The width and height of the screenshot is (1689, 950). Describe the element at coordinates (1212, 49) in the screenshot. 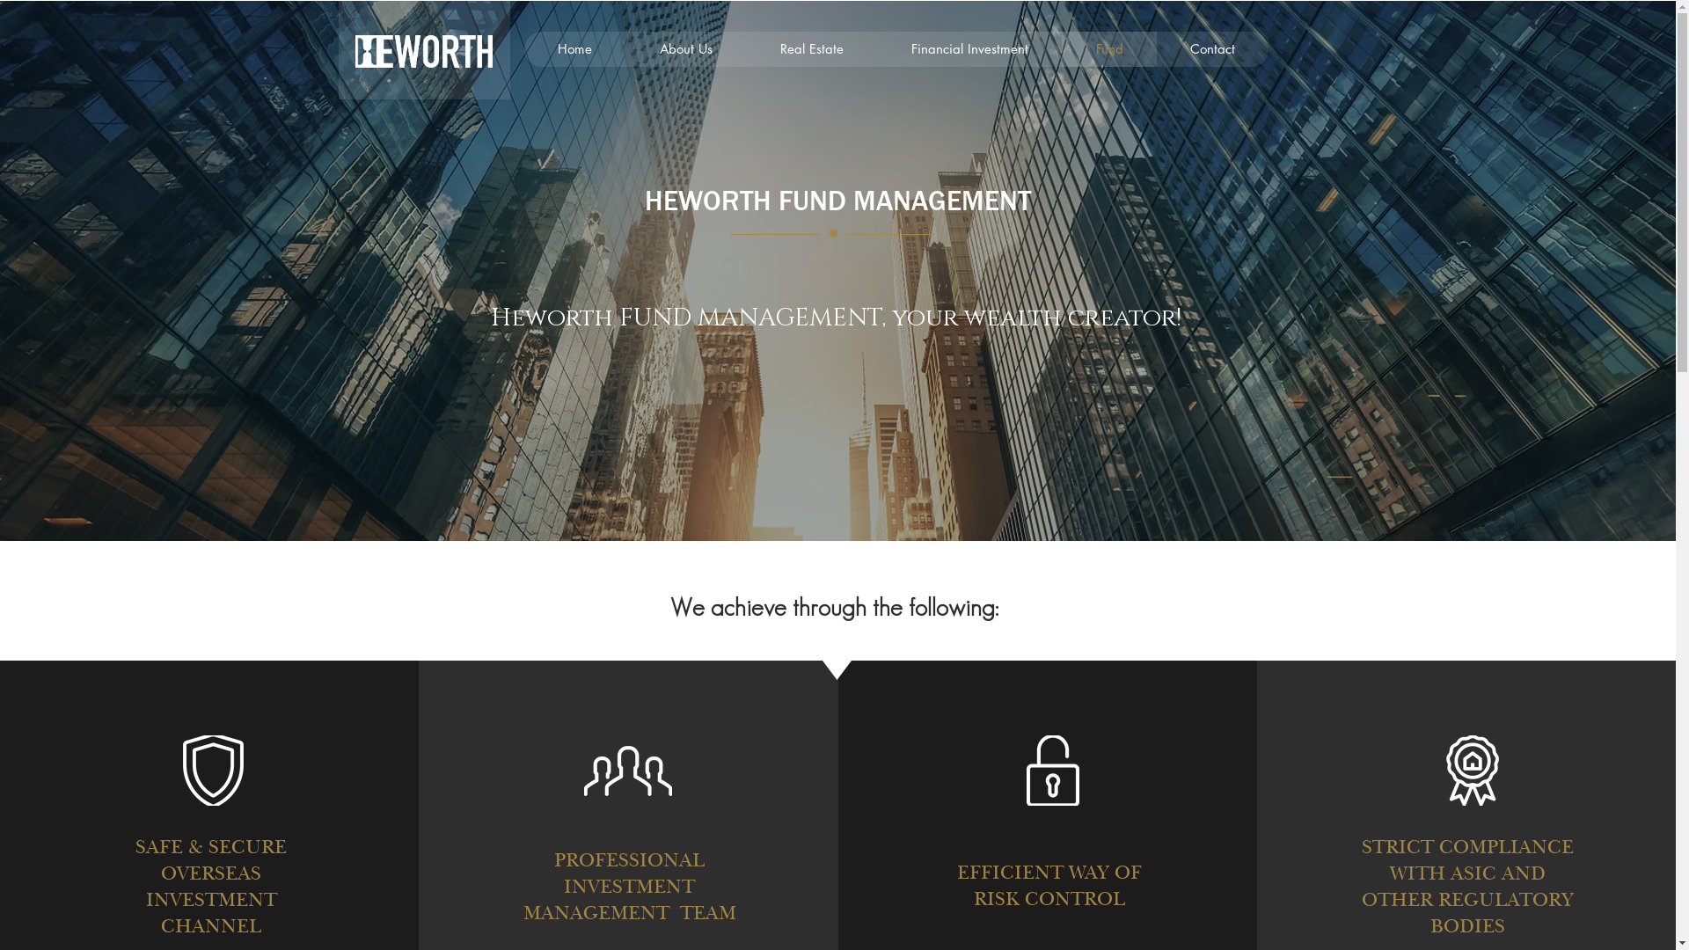

I see `Contact` at that location.